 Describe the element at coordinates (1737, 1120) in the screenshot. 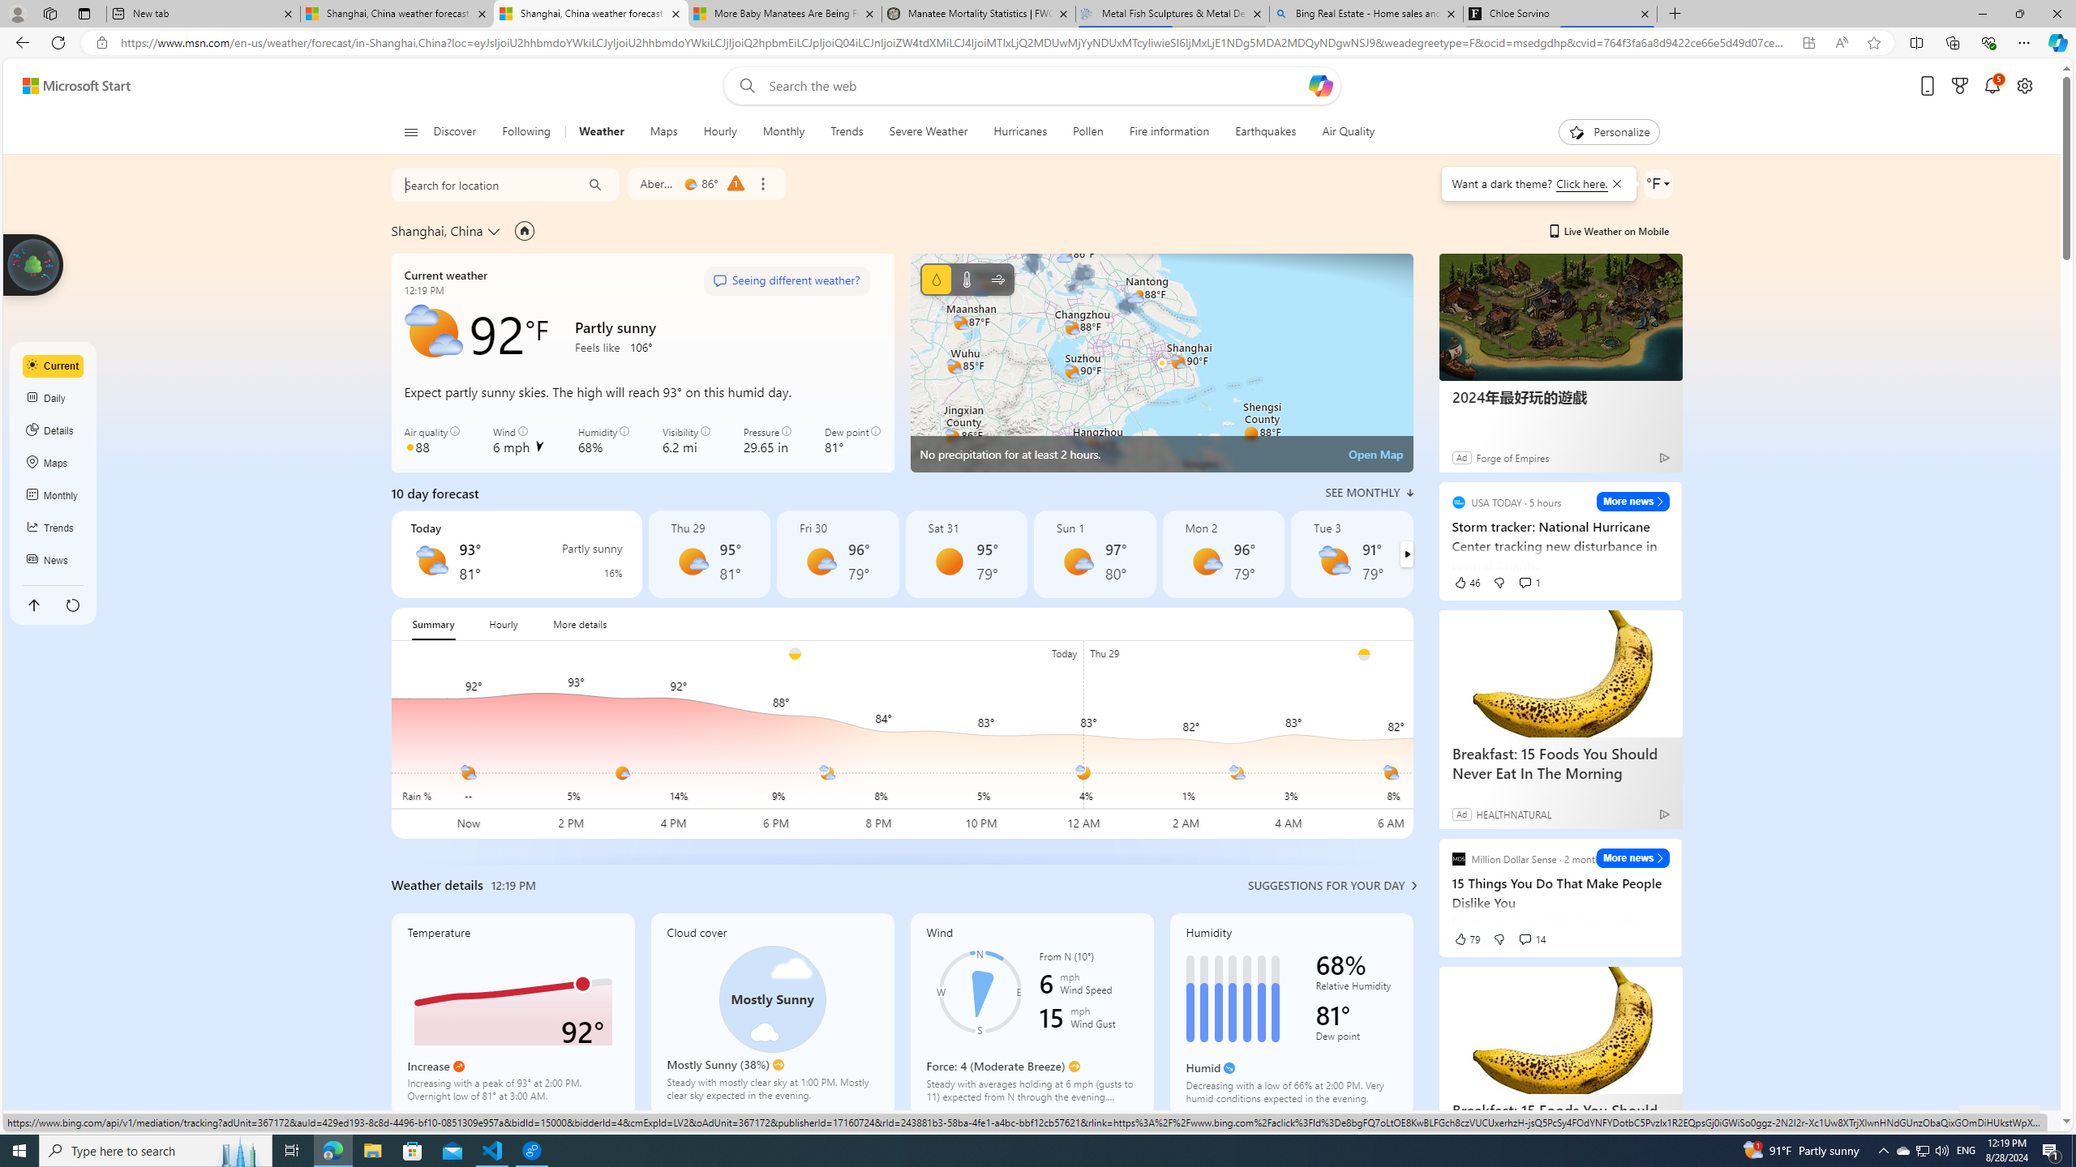

I see `Terms of use` at that location.